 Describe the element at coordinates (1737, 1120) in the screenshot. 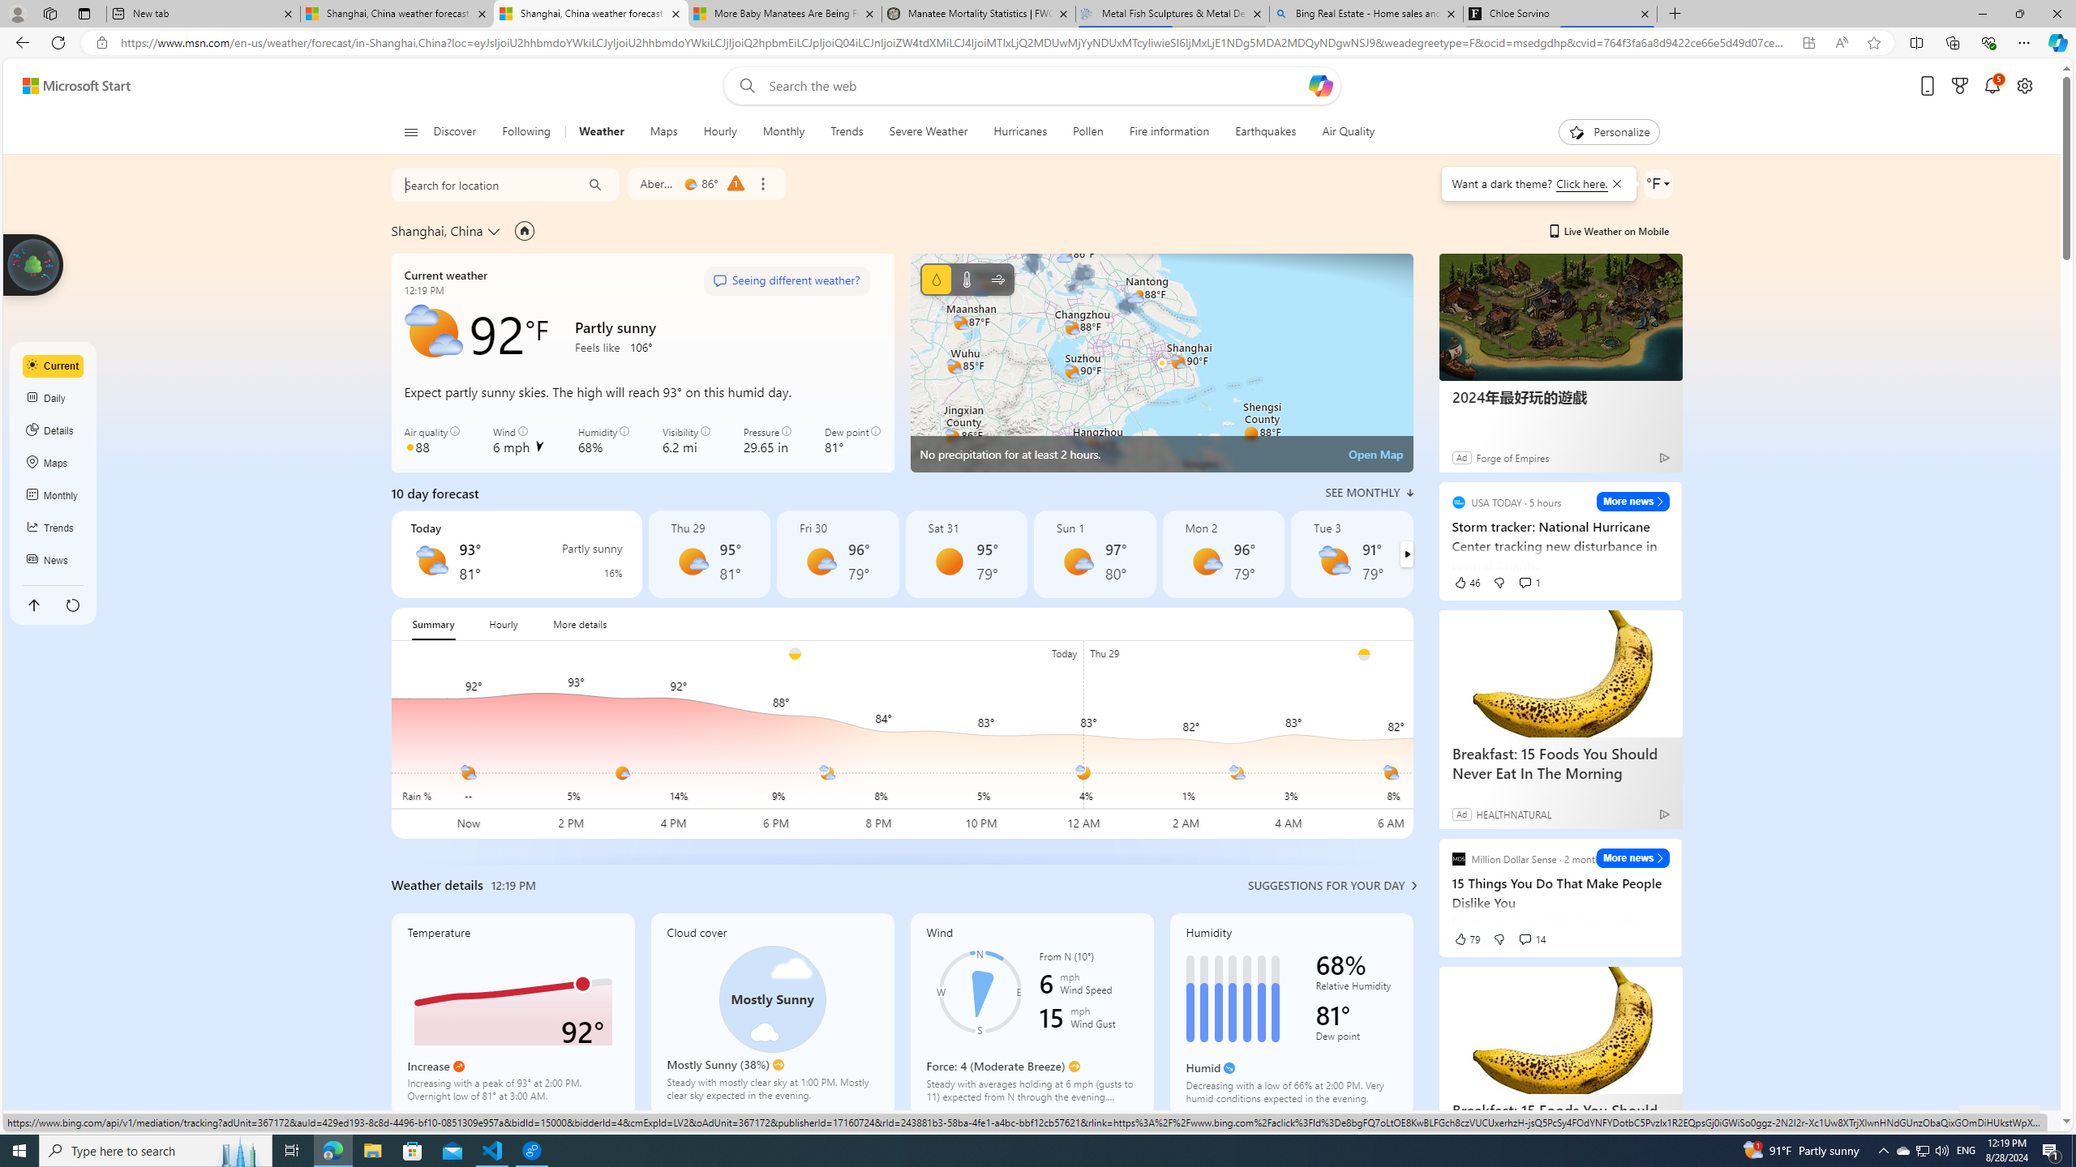

I see `Terms of use` at that location.